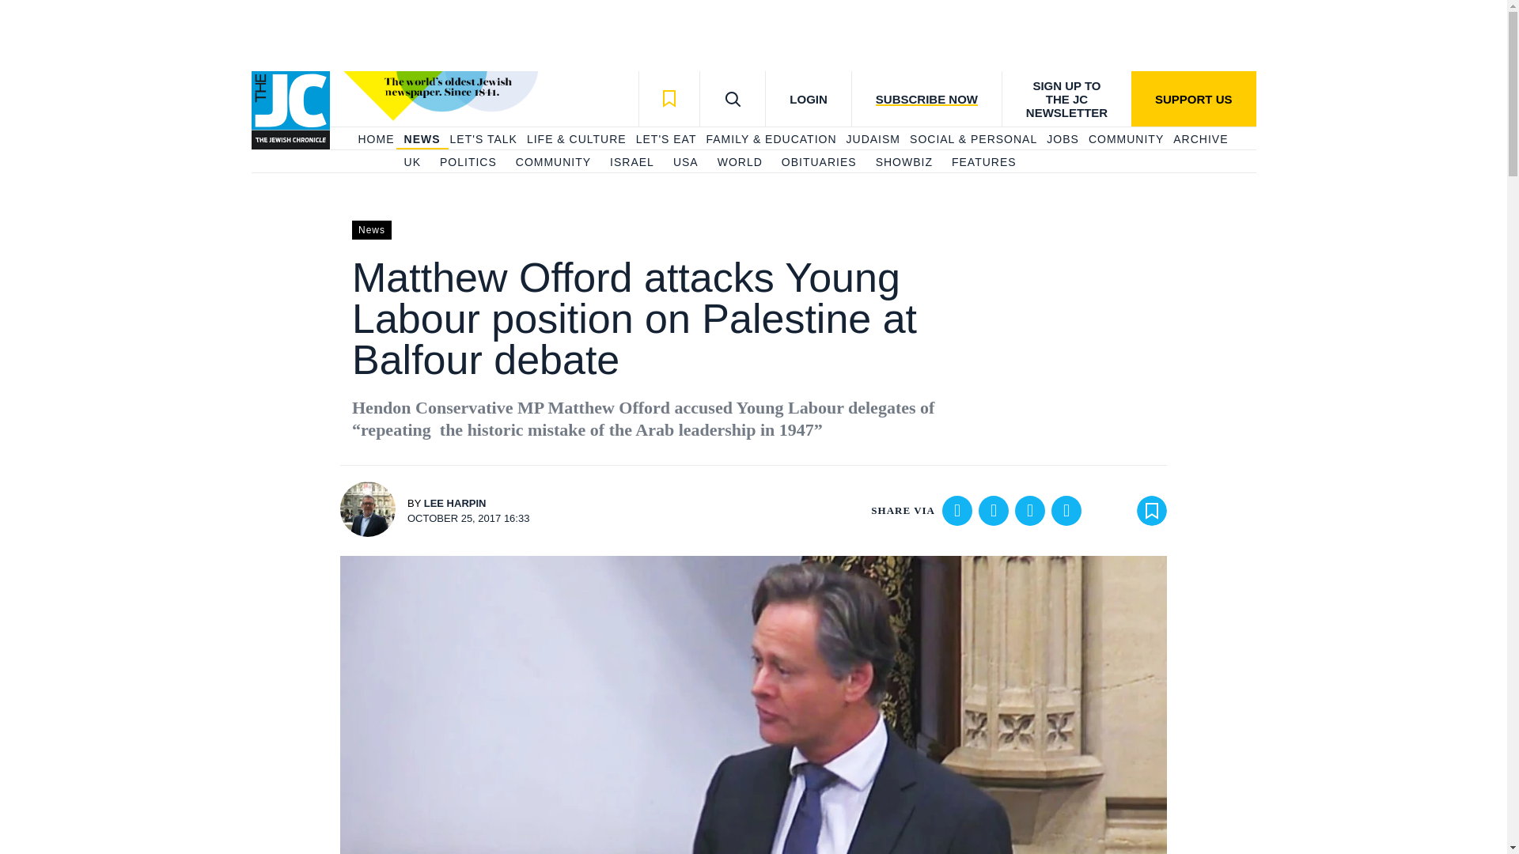 This screenshot has width=1519, height=854. I want to click on HOME, so click(375, 139).